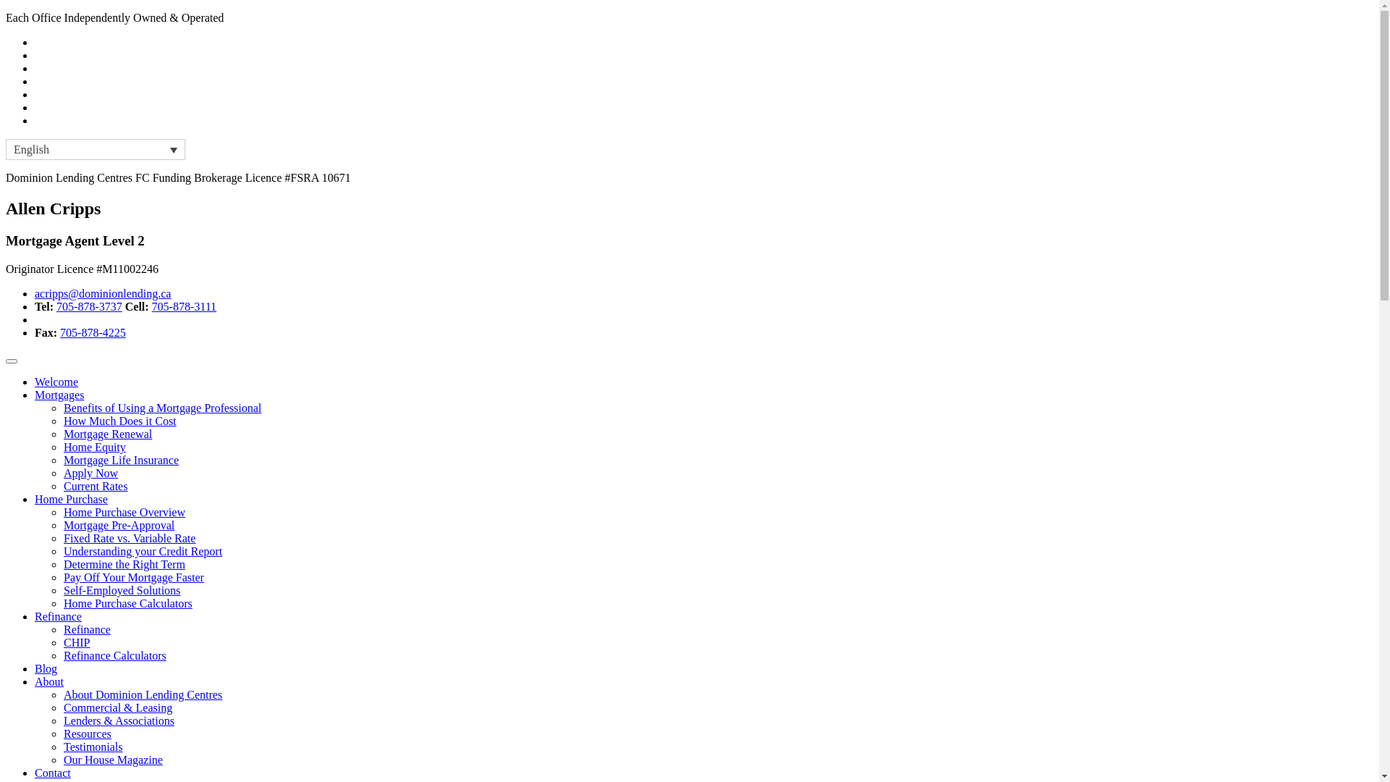 This screenshot has width=1390, height=782. I want to click on Blog, so click(46, 669).